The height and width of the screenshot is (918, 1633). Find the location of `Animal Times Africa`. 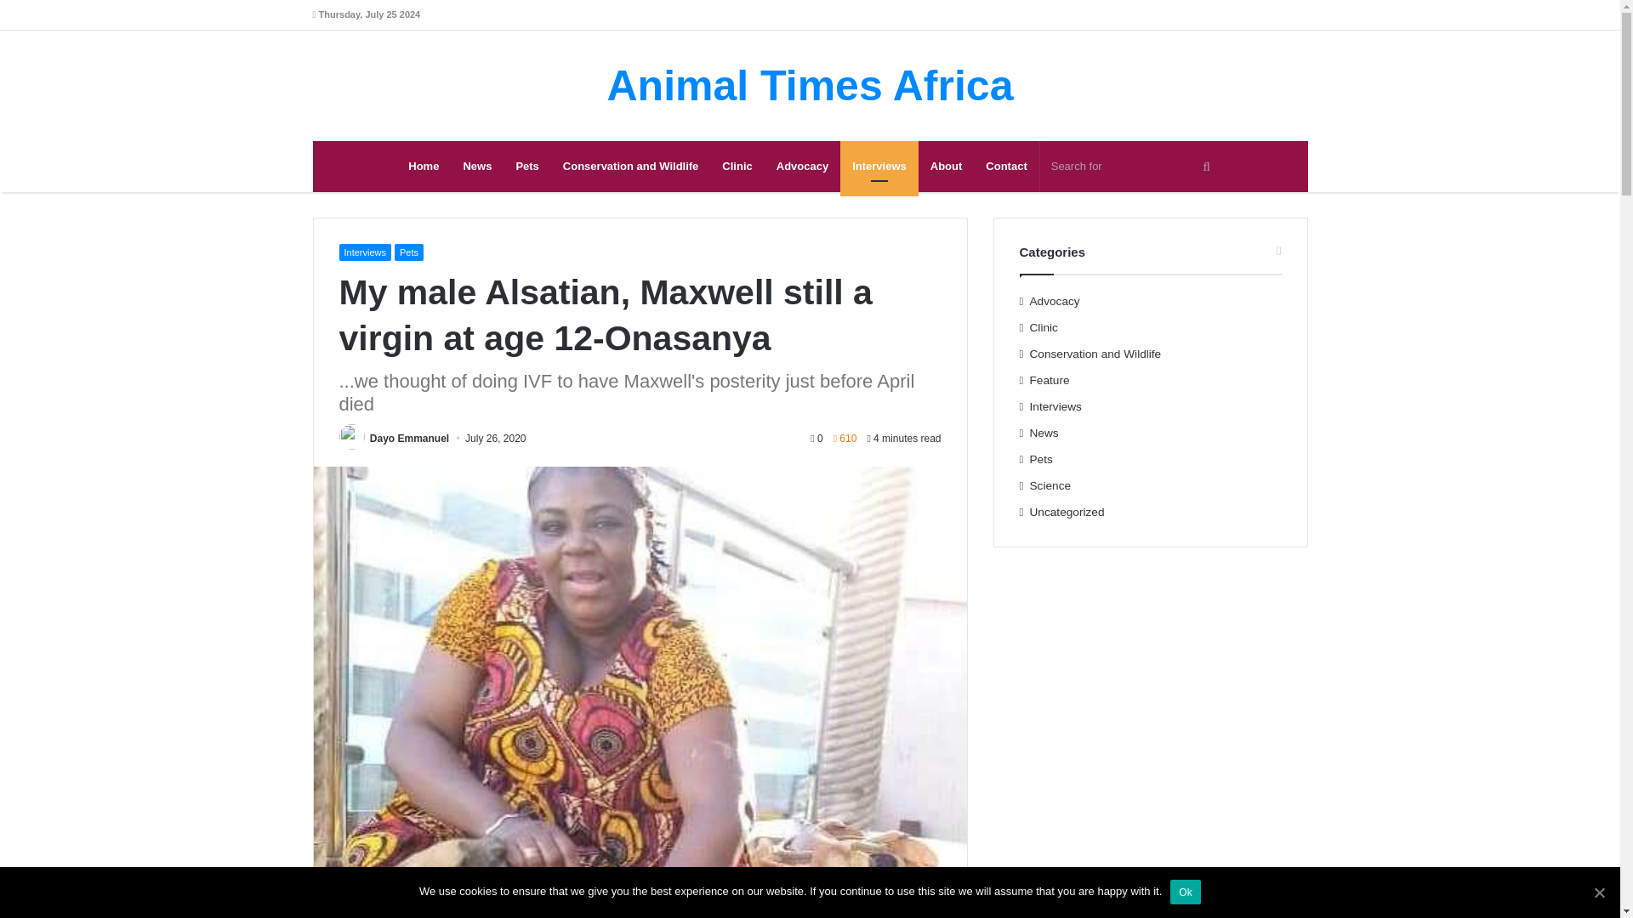

Animal Times Africa is located at coordinates (811, 85).